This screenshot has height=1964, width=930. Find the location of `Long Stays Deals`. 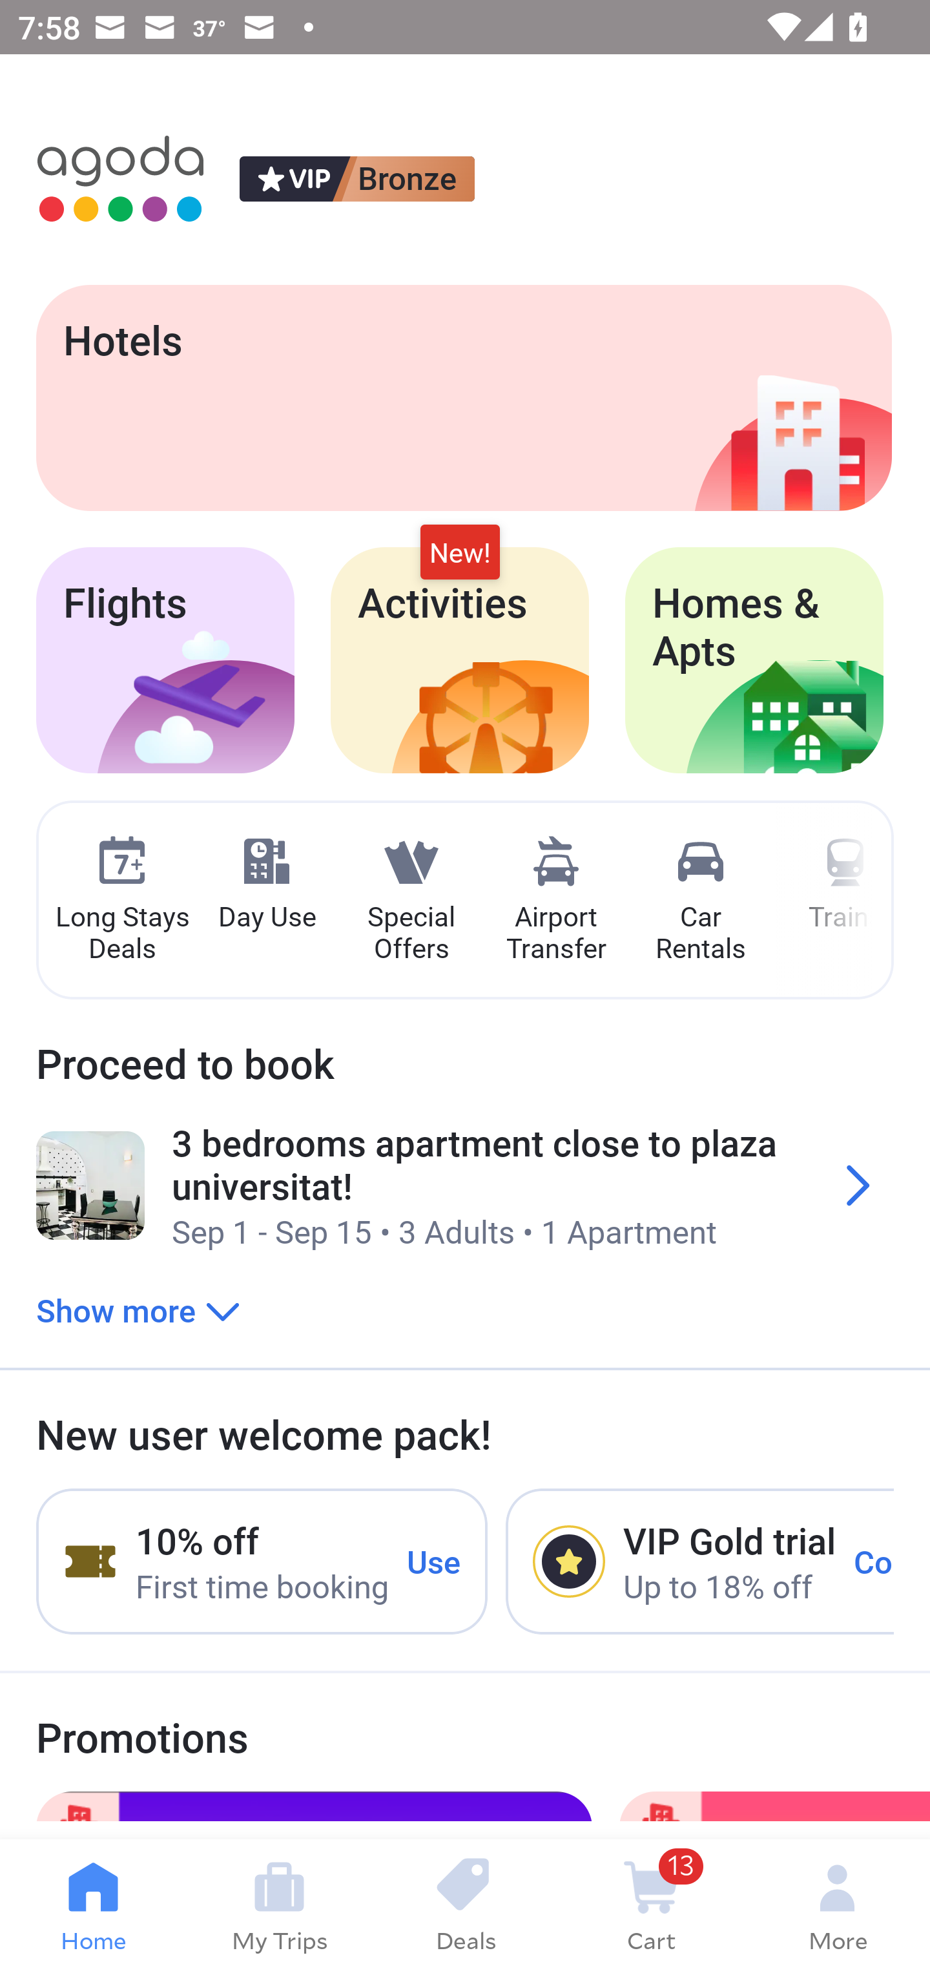

Long Stays Deals is located at coordinates (121, 901).